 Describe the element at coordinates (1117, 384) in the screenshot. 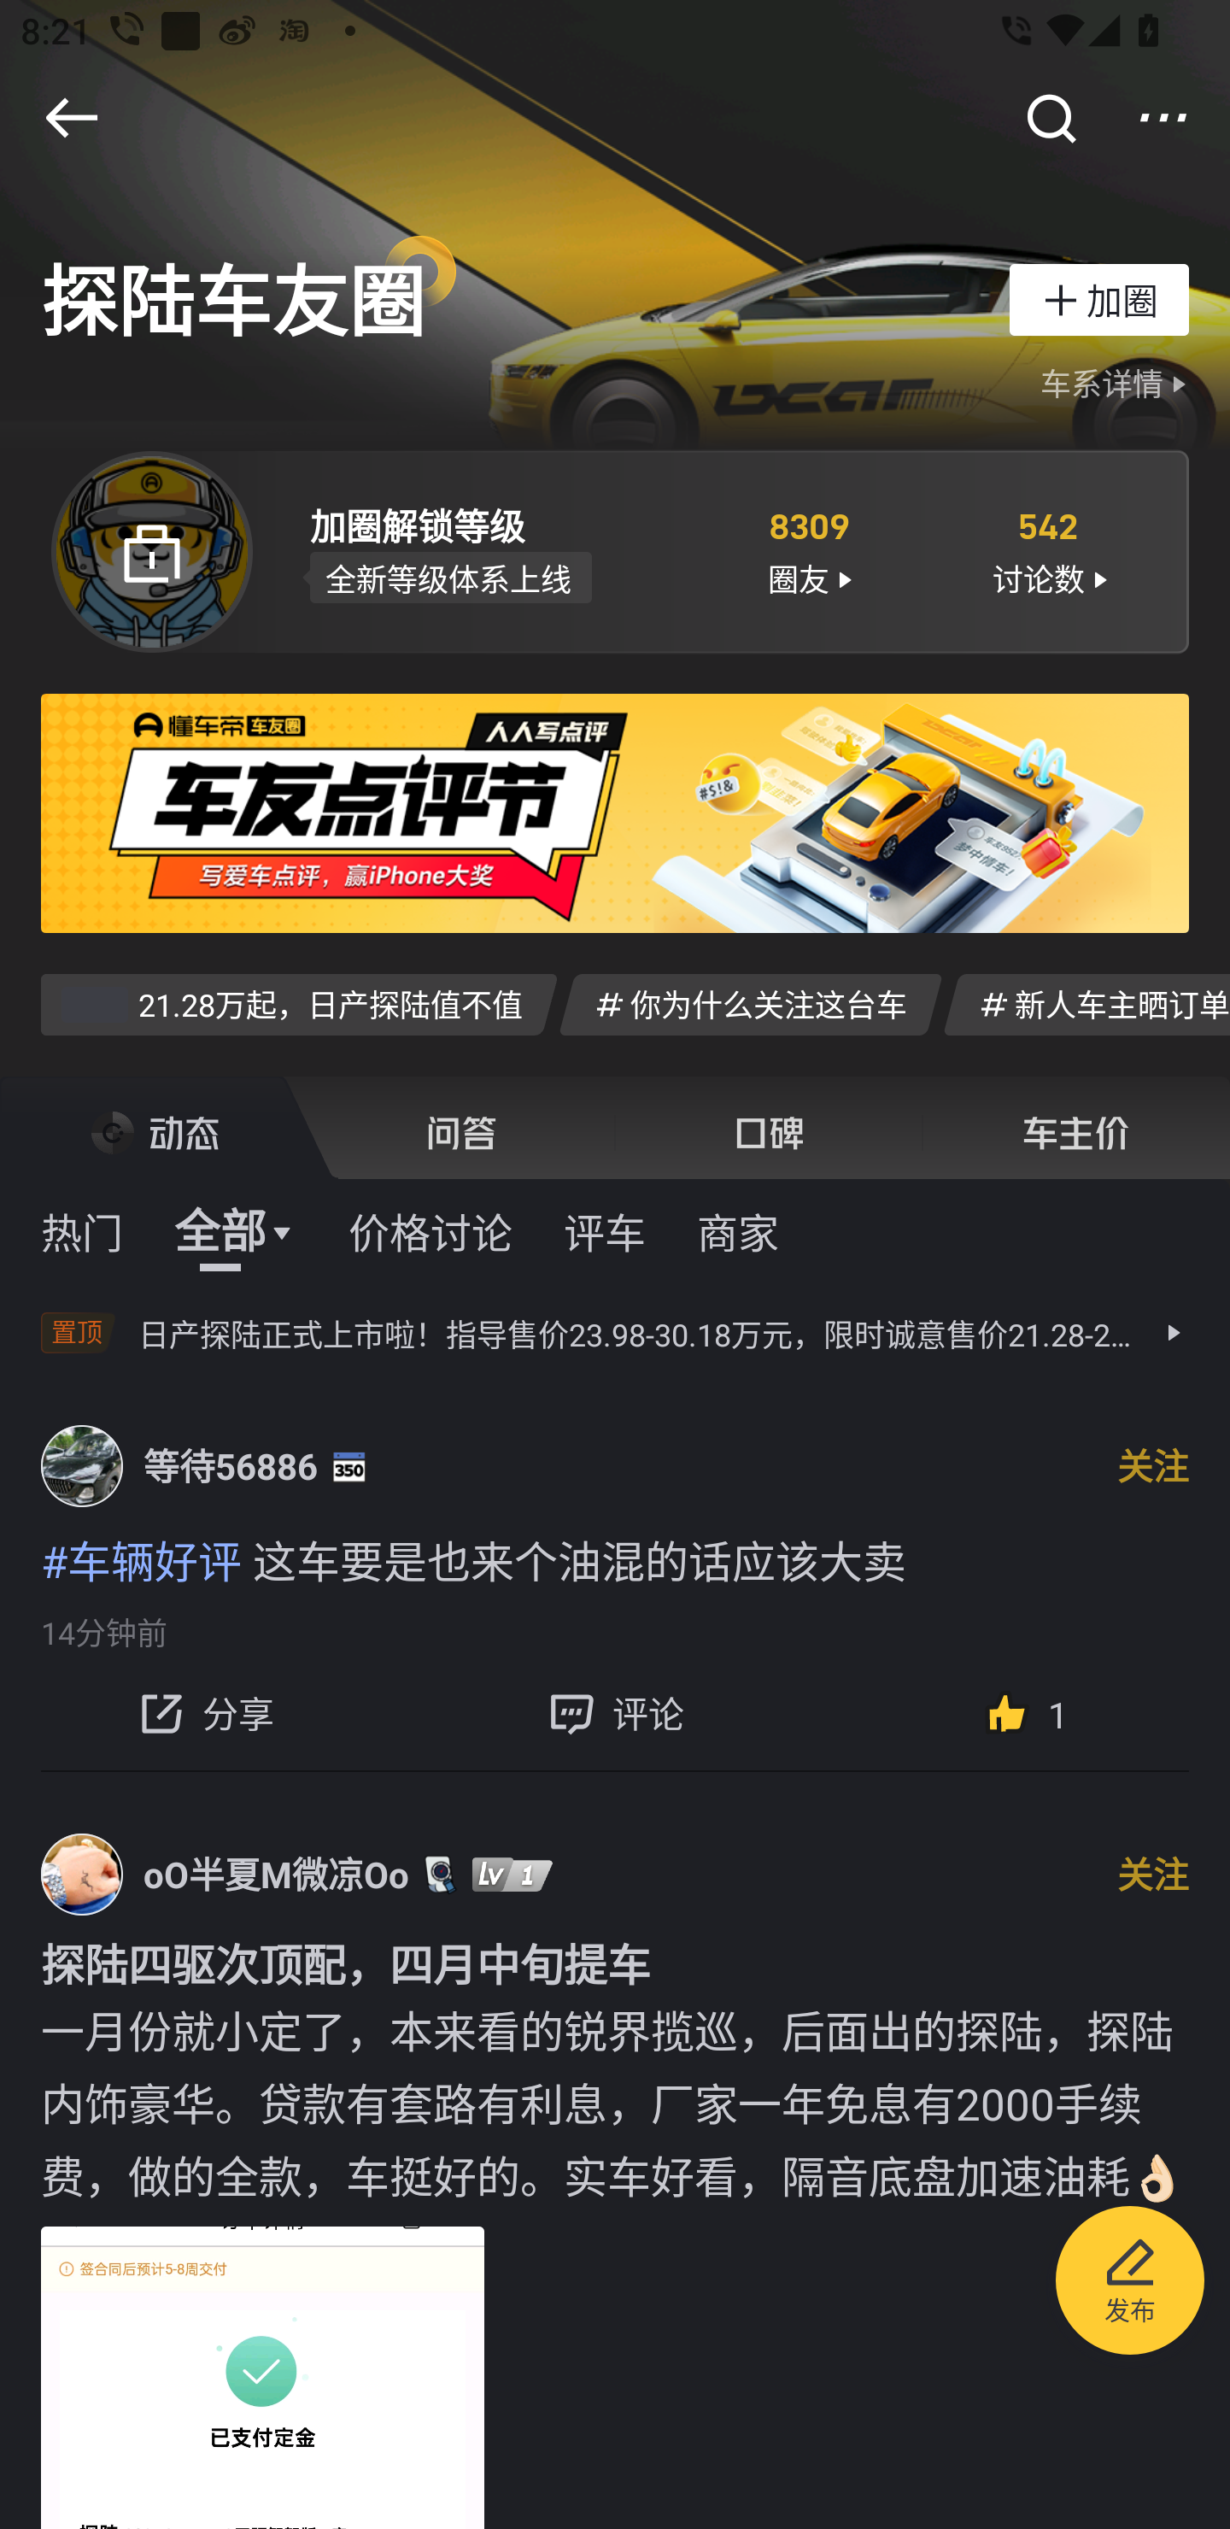

I see `车系详情` at that location.